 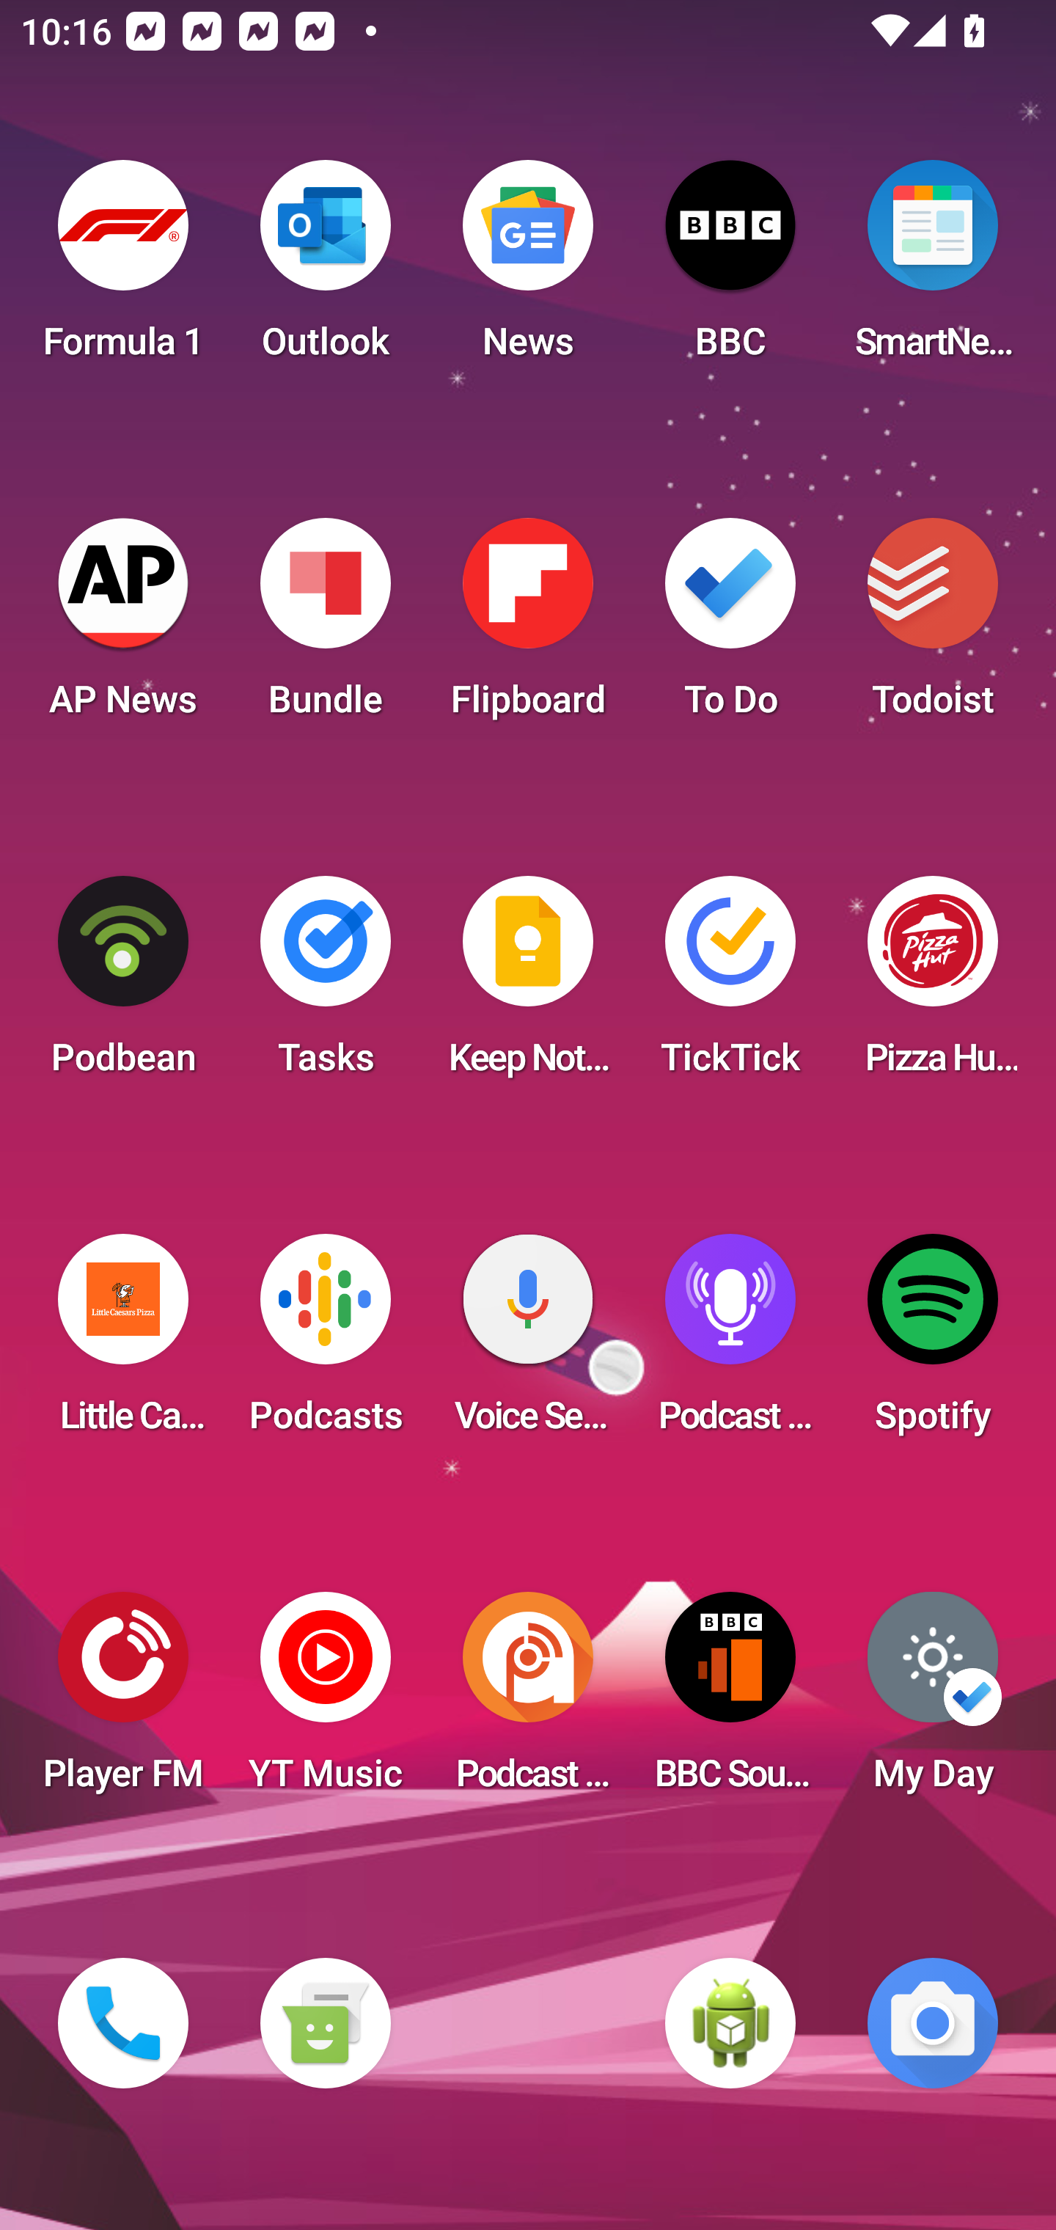 What do you see at coordinates (123, 2023) in the screenshot?
I see `Phone` at bounding box center [123, 2023].